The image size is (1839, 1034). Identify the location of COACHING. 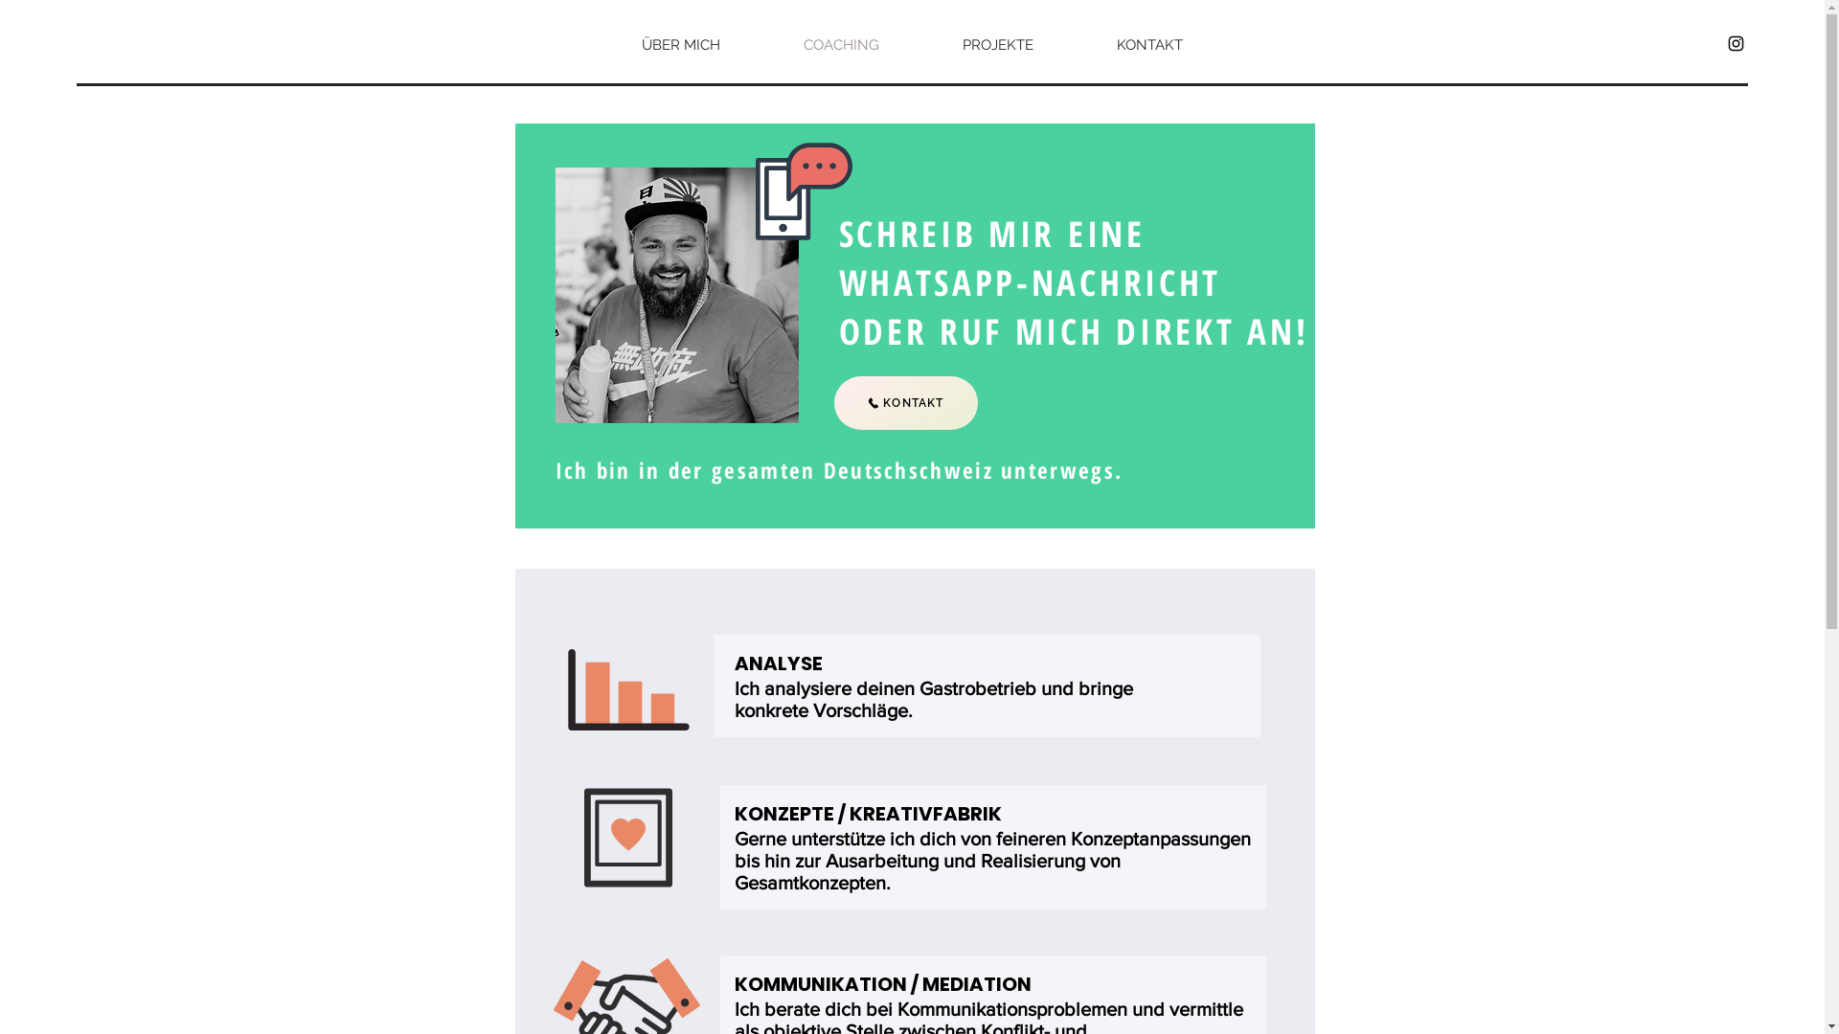
(842, 46).